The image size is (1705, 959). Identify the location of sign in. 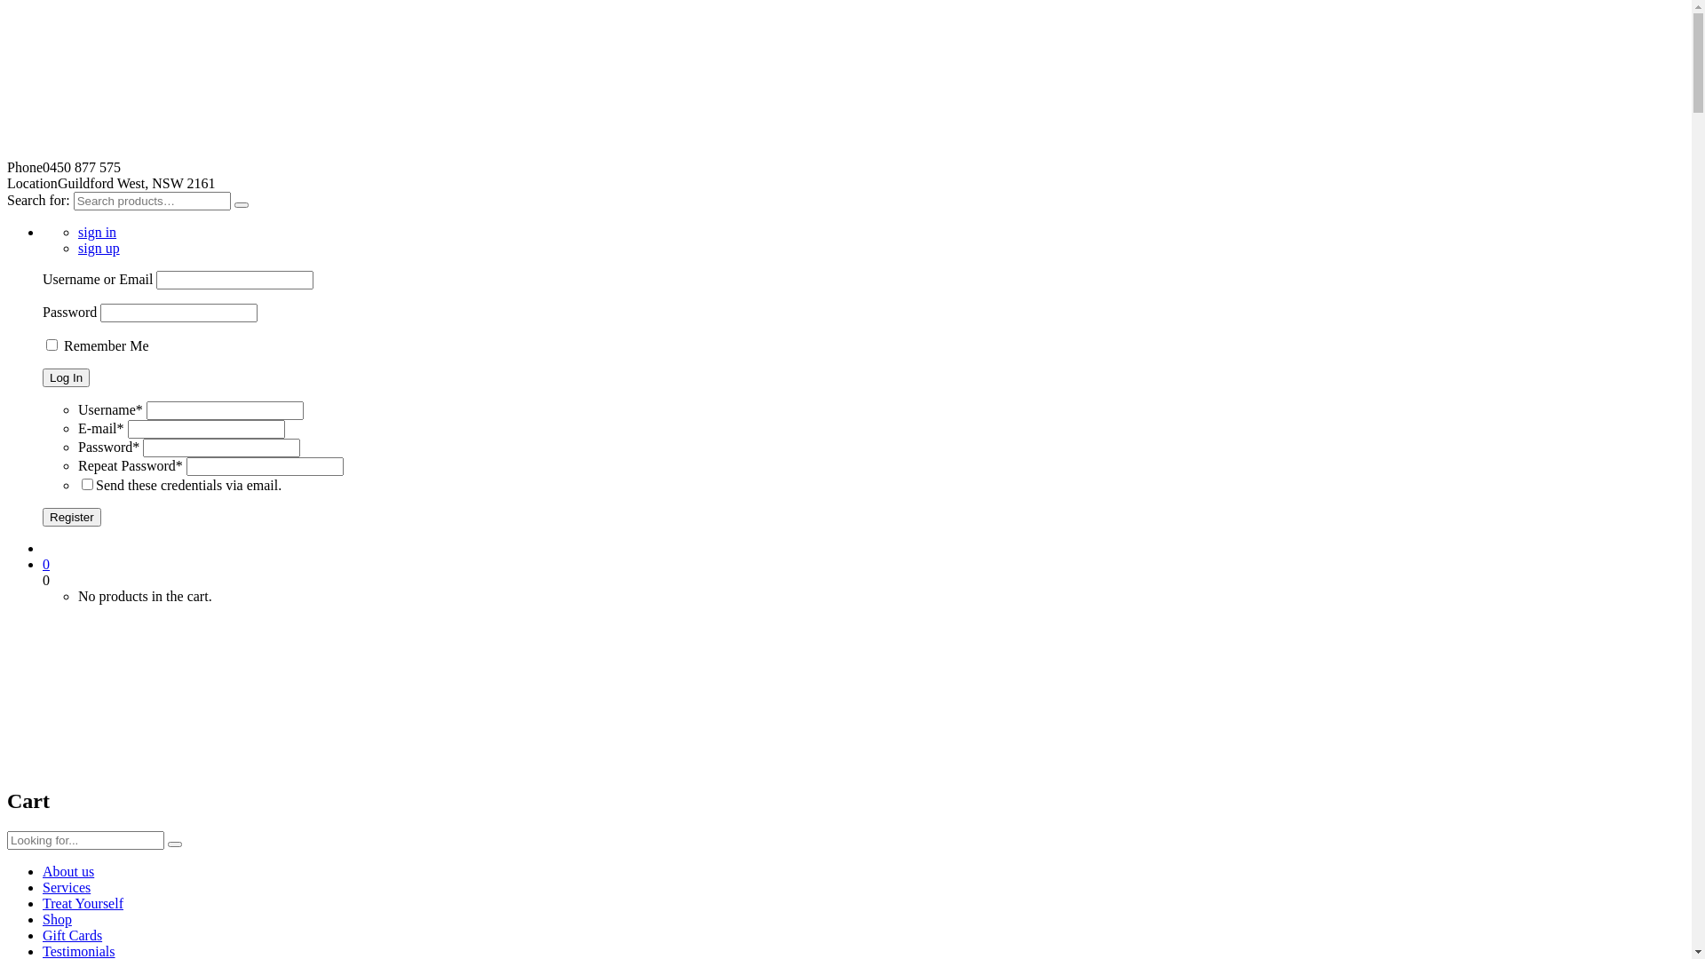
(98, 233).